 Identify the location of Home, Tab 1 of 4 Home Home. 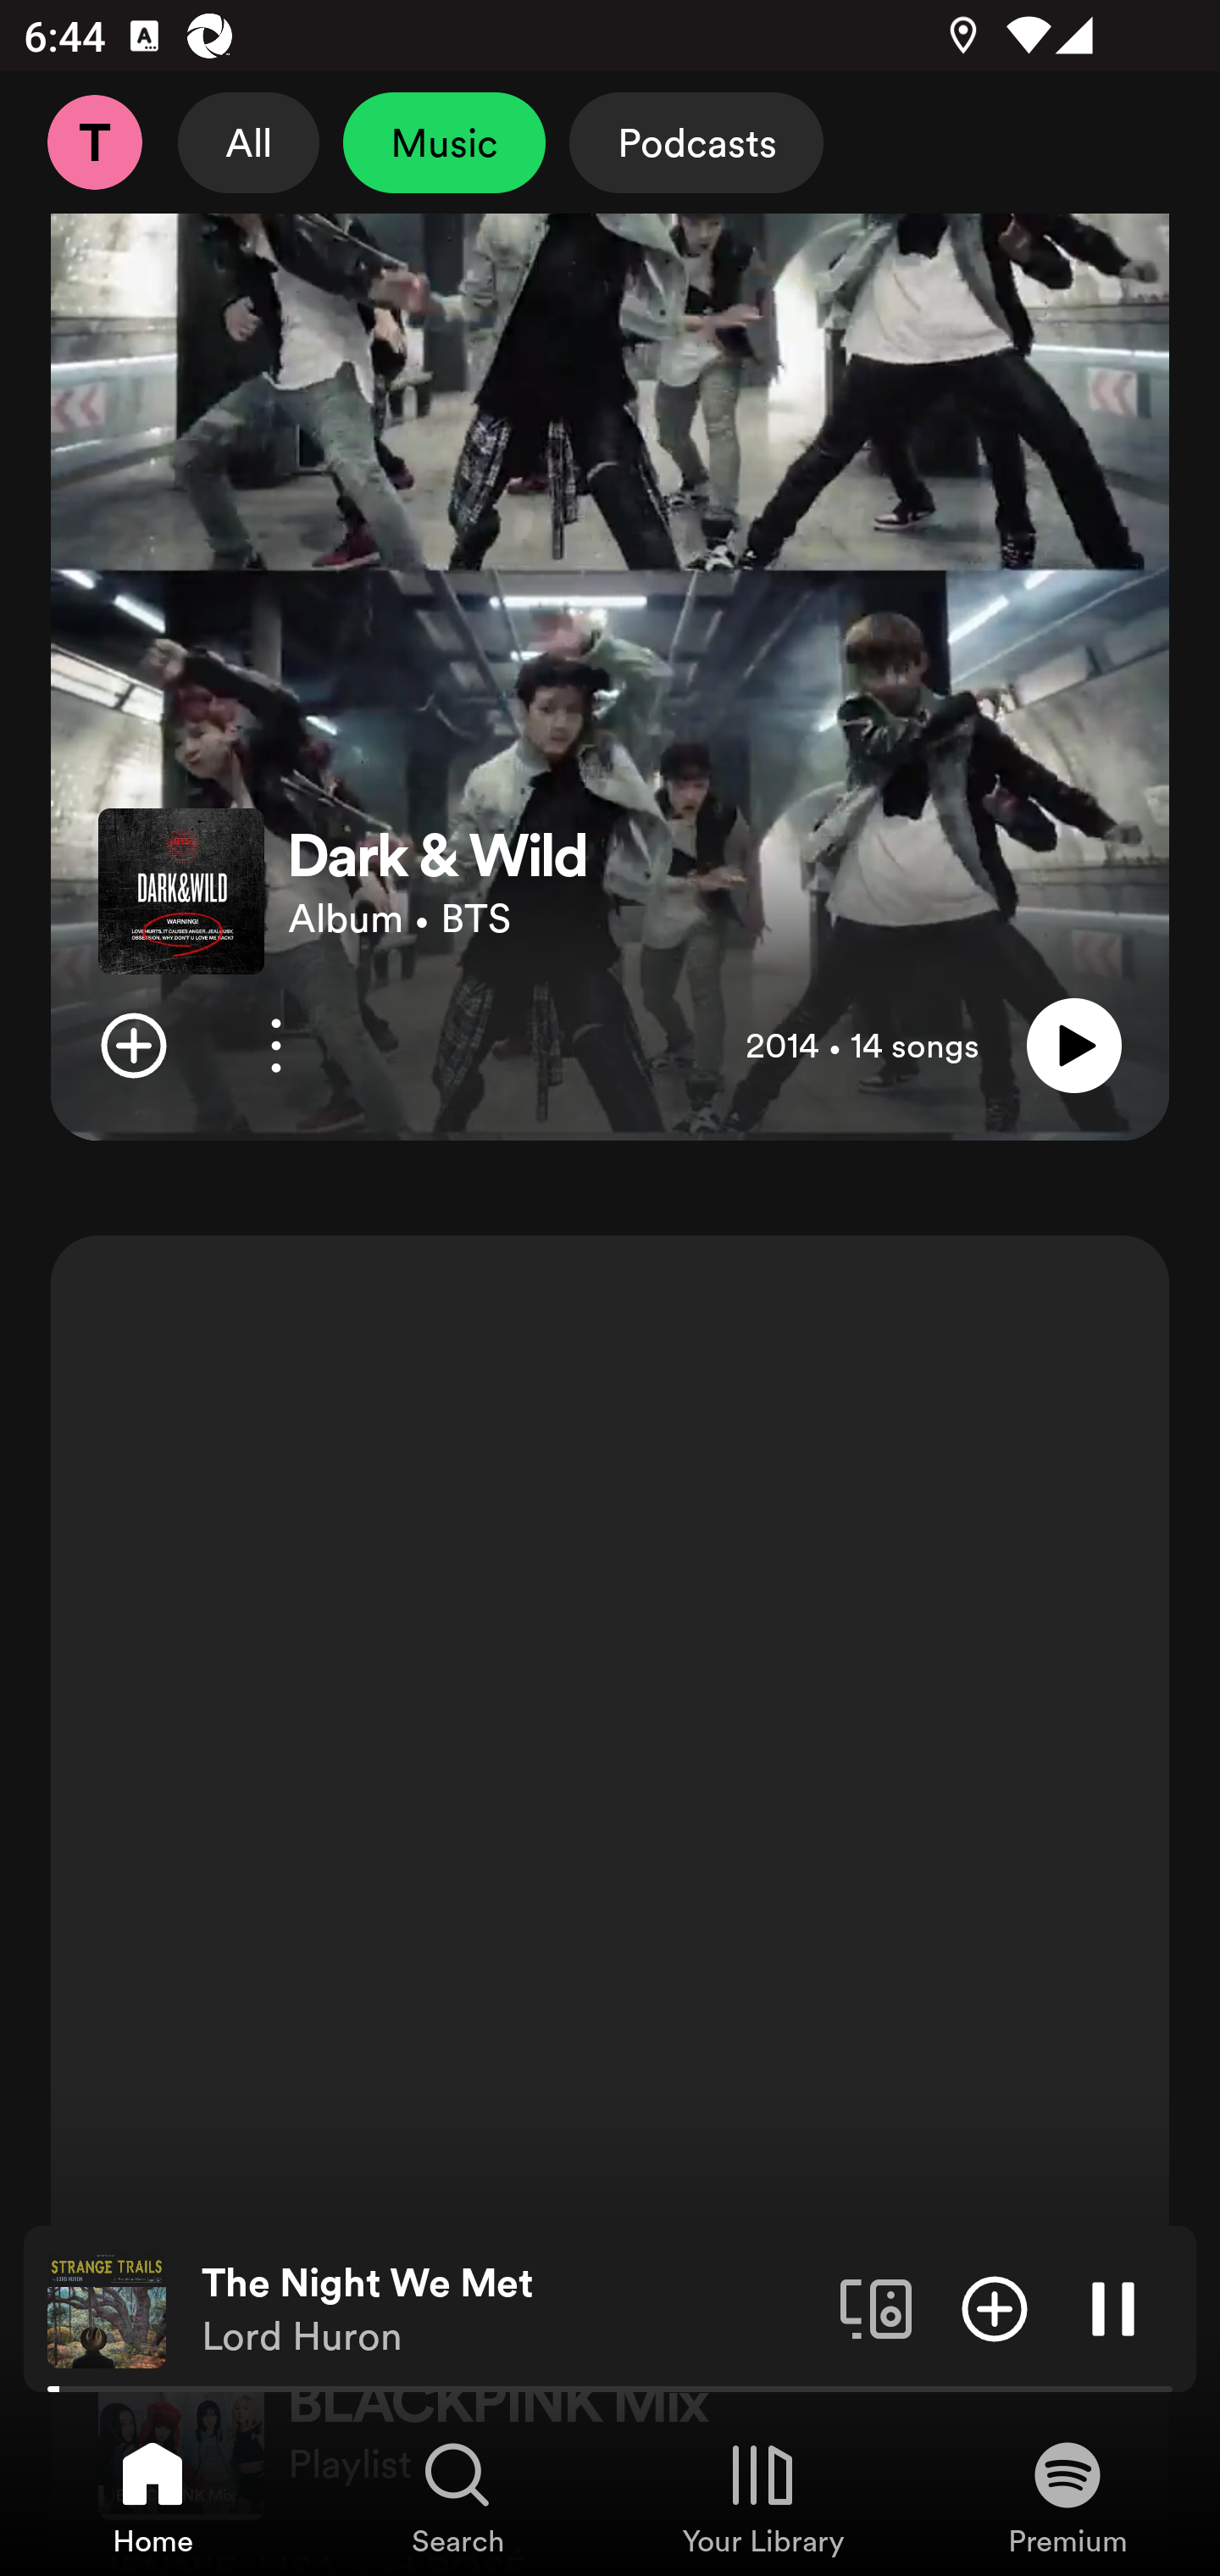
(152, 2496).